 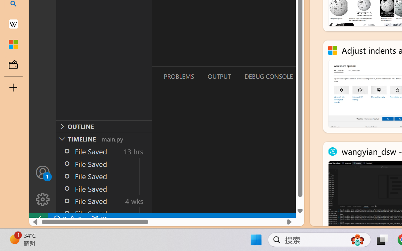 I want to click on Accounts - Sign in requested, so click(x=43, y=172).